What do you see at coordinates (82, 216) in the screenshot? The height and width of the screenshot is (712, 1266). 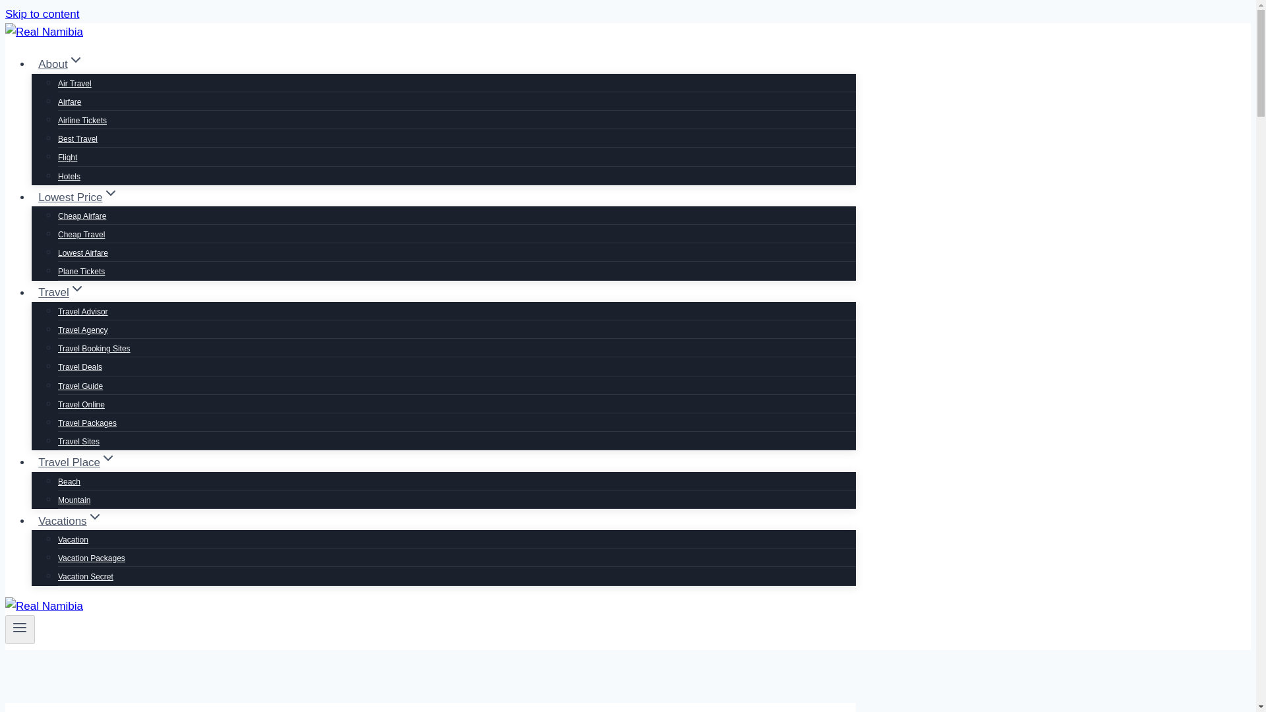 I see `Cheap Airfare` at bounding box center [82, 216].